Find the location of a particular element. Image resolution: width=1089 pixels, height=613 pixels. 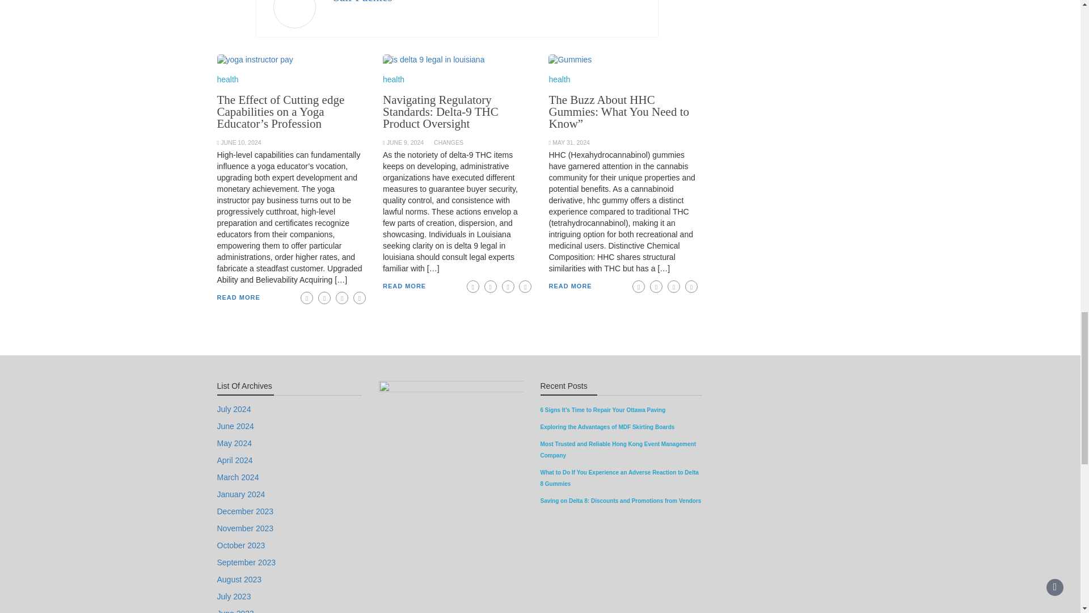

Saif Fuentes is located at coordinates (362, 2).